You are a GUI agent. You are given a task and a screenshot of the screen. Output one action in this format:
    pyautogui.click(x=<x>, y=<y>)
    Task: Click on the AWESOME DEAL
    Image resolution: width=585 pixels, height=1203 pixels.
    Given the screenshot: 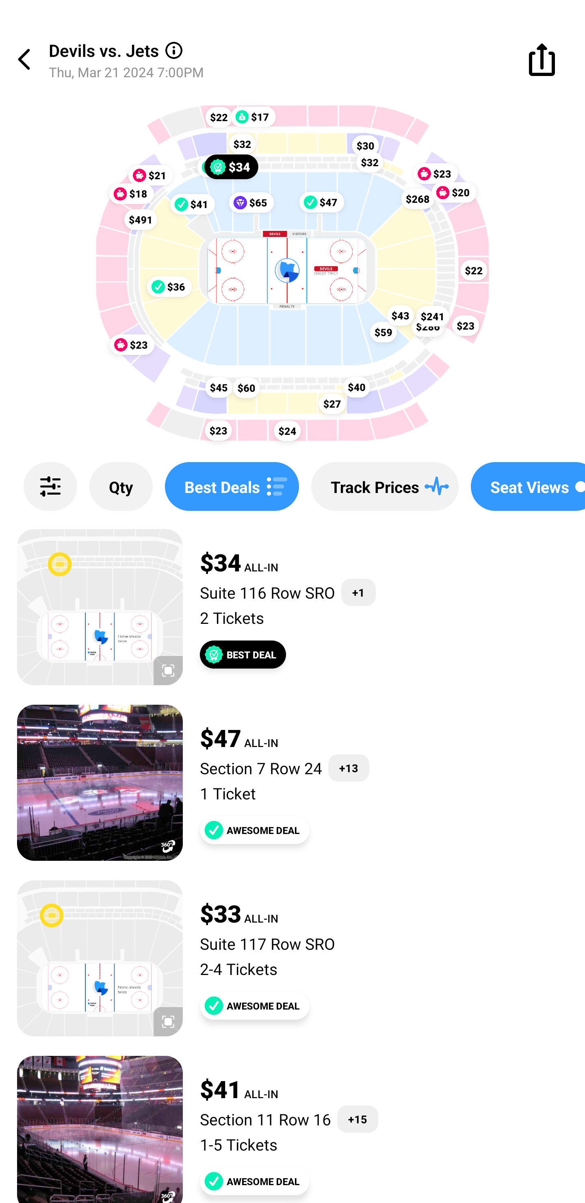 What is the action you would take?
    pyautogui.click(x=254, y=830)
    